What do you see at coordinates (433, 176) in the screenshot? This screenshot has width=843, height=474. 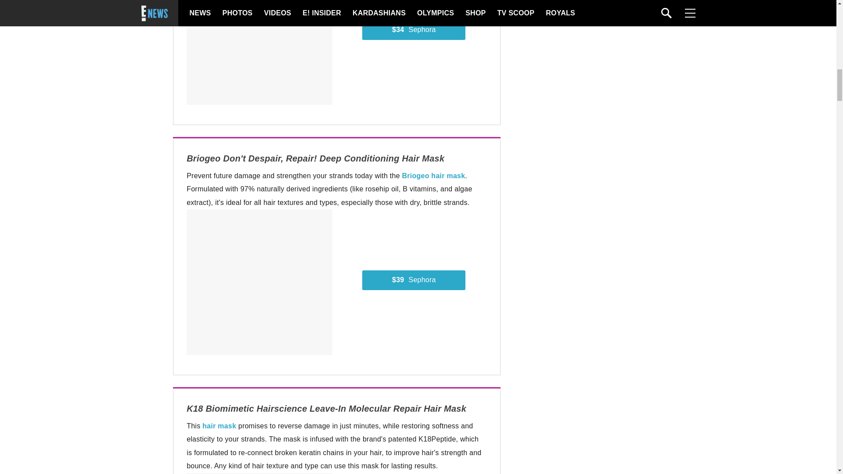 I see `Briogeo hair mask` at bounding box center [433, 176].